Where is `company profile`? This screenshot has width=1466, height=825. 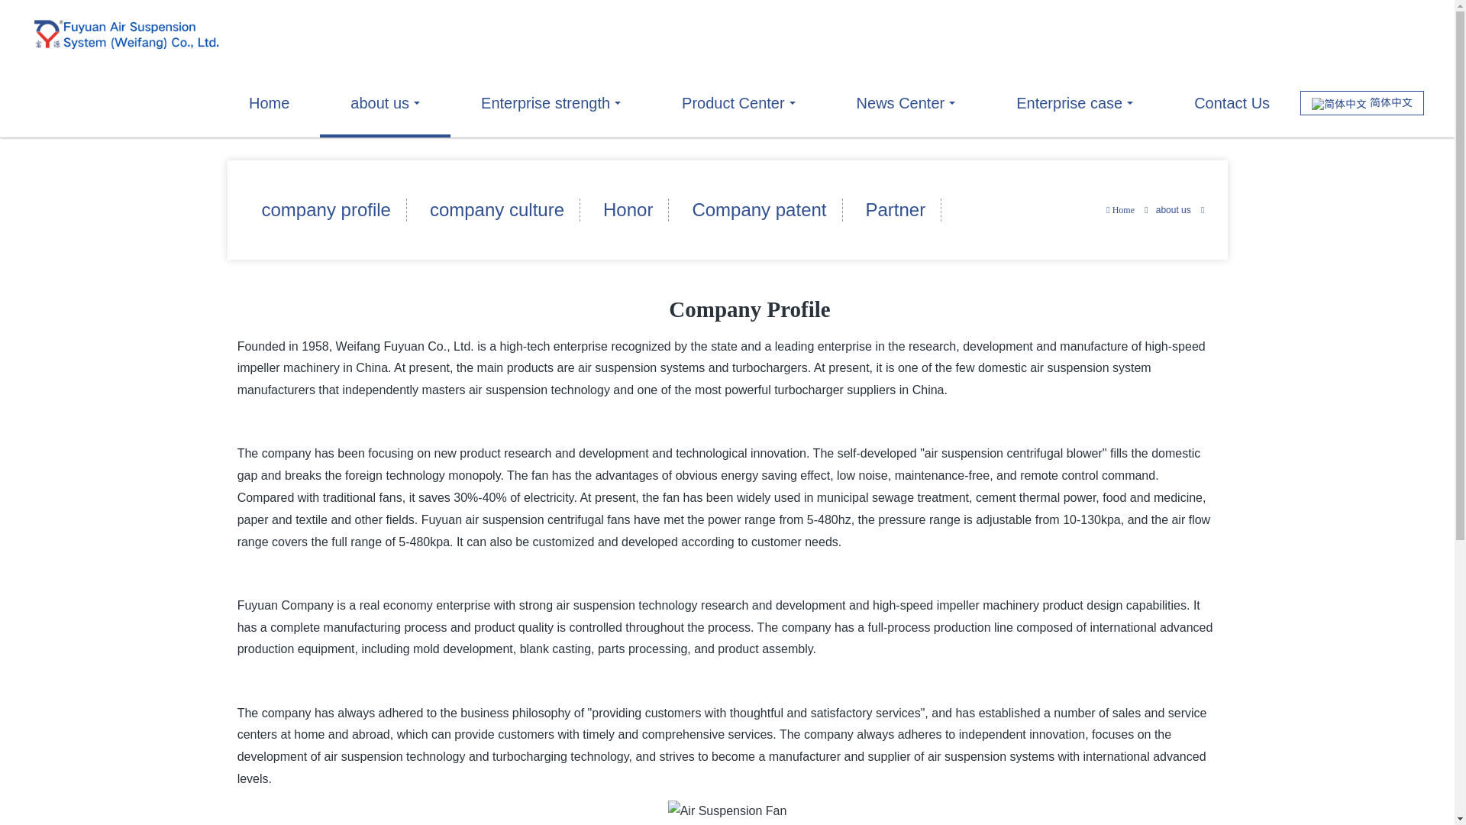
company profile is located at coordinates (325, 210).